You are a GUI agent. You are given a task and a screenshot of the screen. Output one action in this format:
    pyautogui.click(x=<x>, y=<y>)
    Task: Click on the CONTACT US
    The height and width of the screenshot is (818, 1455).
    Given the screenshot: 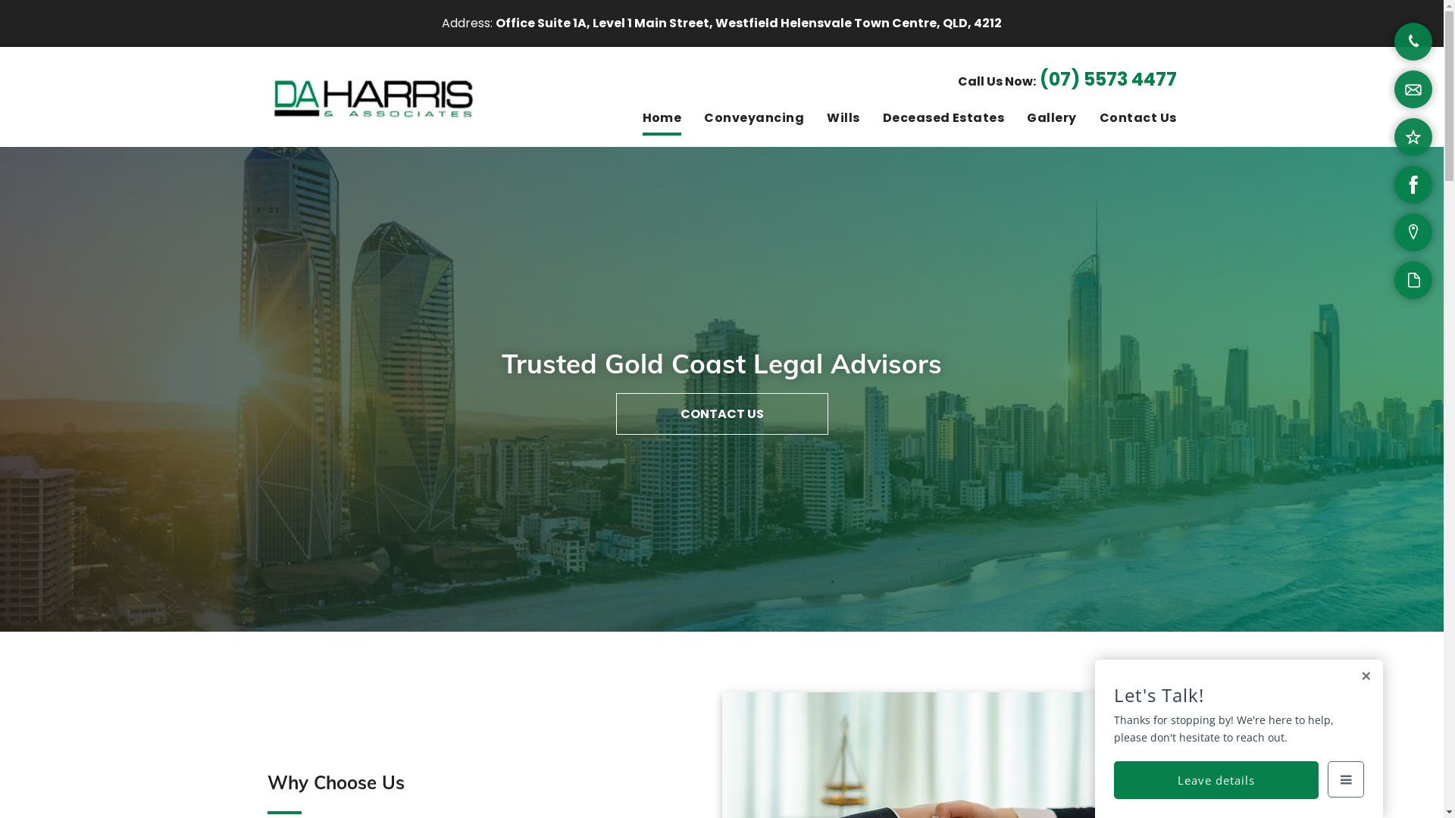 What is the action you would take?
    pyautogui.click(x=721, y=414)
    